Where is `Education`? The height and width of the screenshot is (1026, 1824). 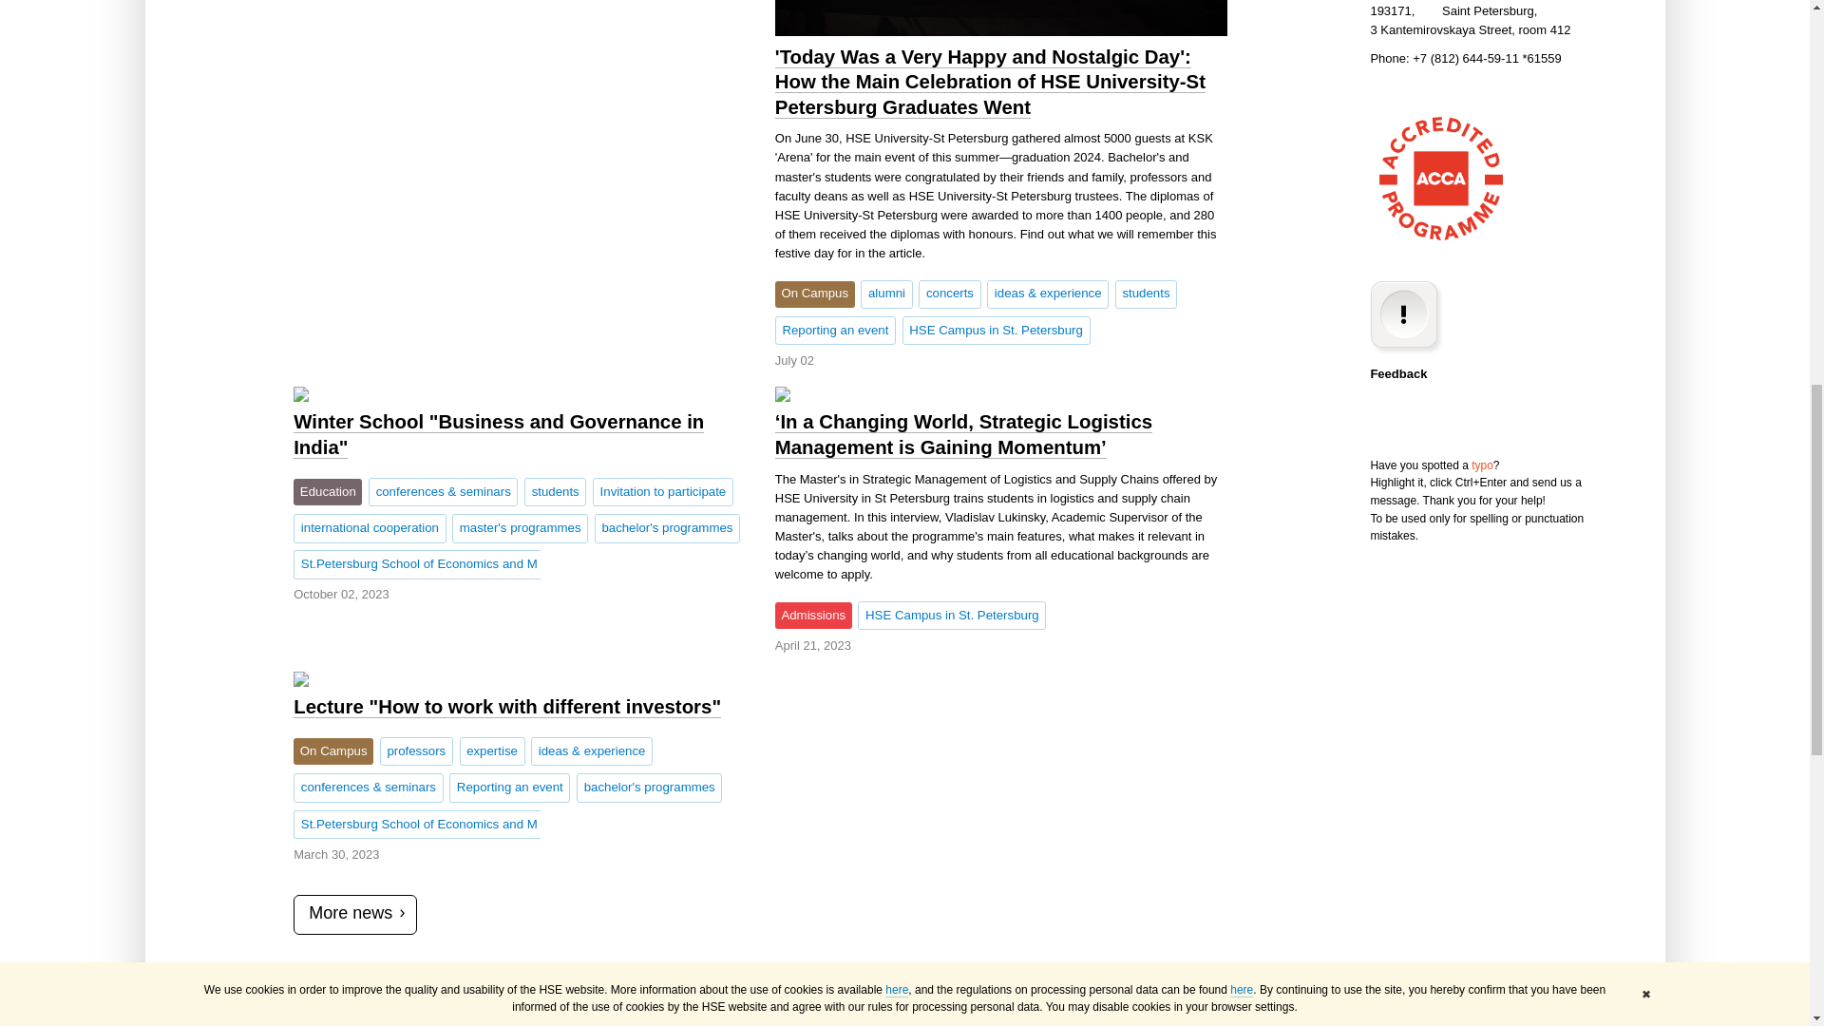 Education is located at coordinates (327, 492).